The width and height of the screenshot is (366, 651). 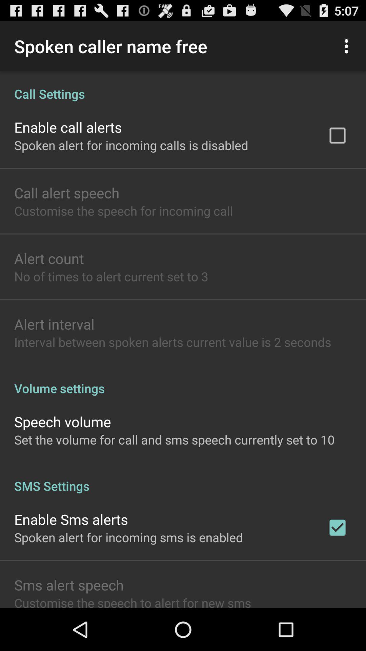 I want to click on scroll until call settings item, so click(x=183, y=87).